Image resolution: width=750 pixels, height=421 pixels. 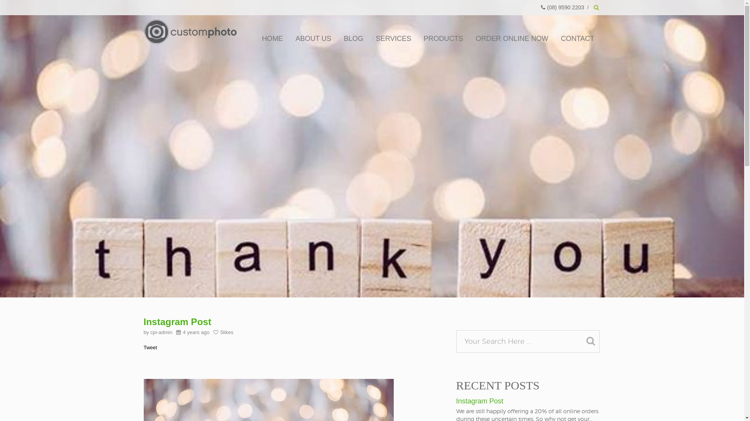 I want to click on BLOG, so click(x=354, y=39).